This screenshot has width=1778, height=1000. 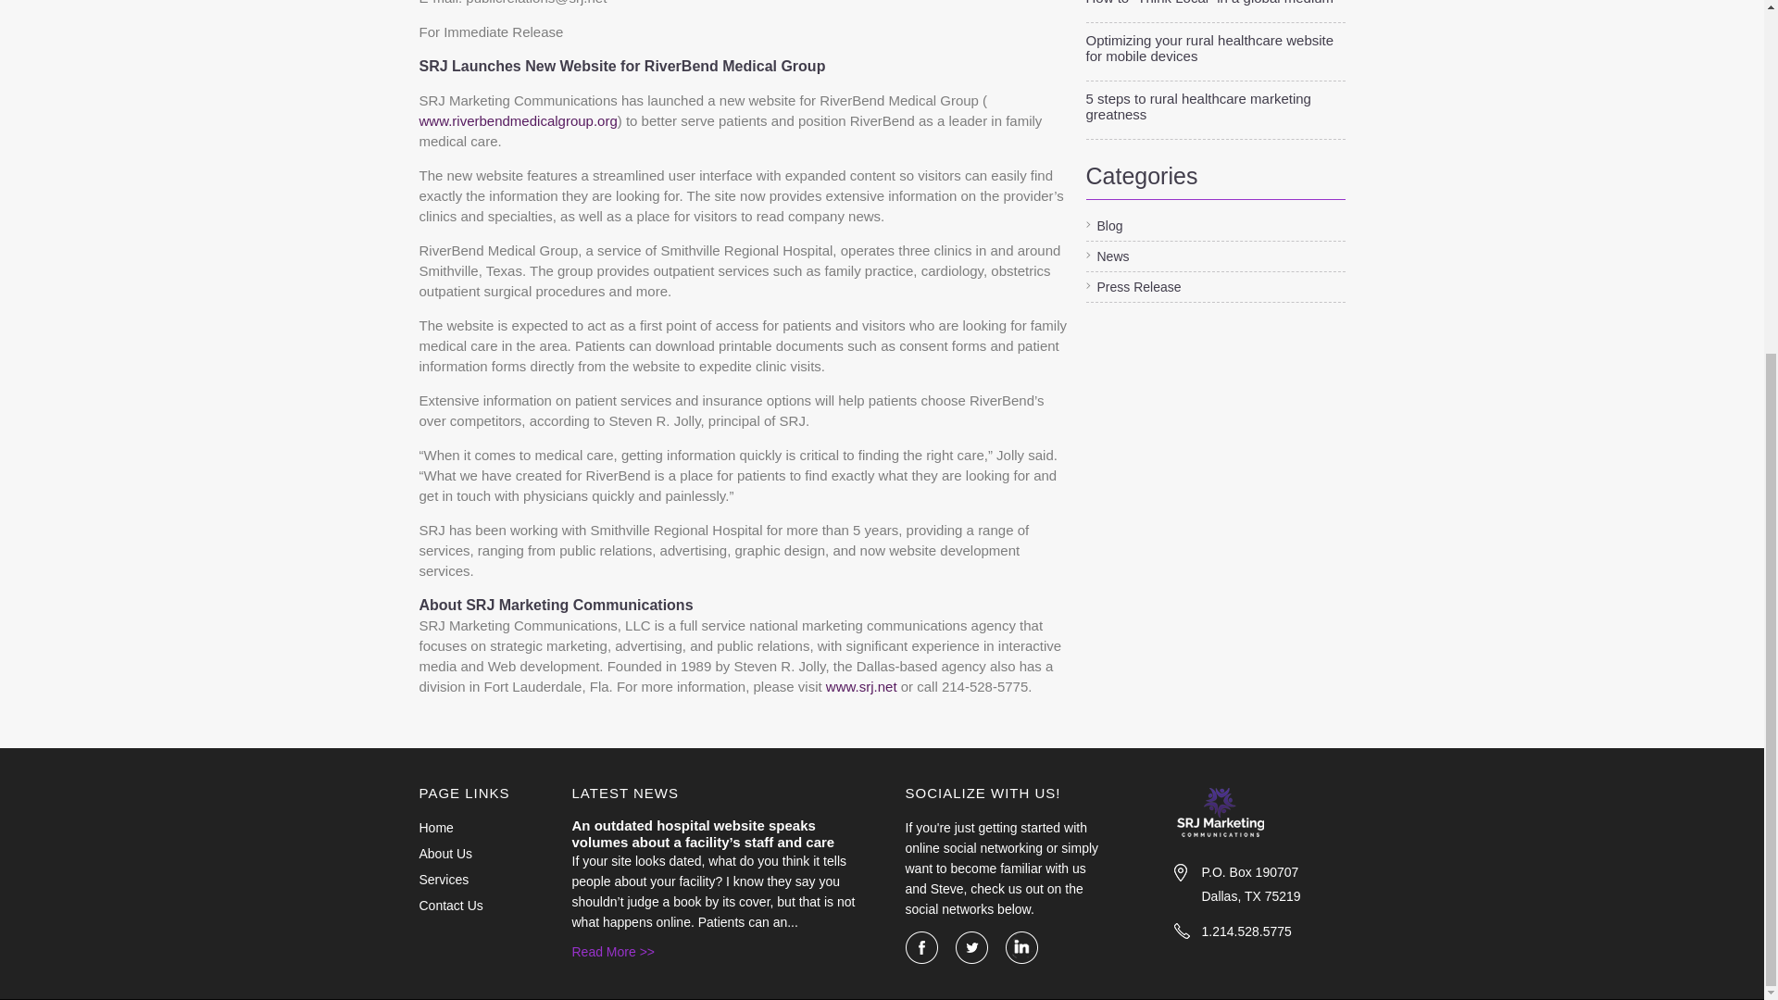 What do you see at coordinates (1273, 931) in the screenshot?
I see `1.214.528.5775` at bounding box center [1273, 931].